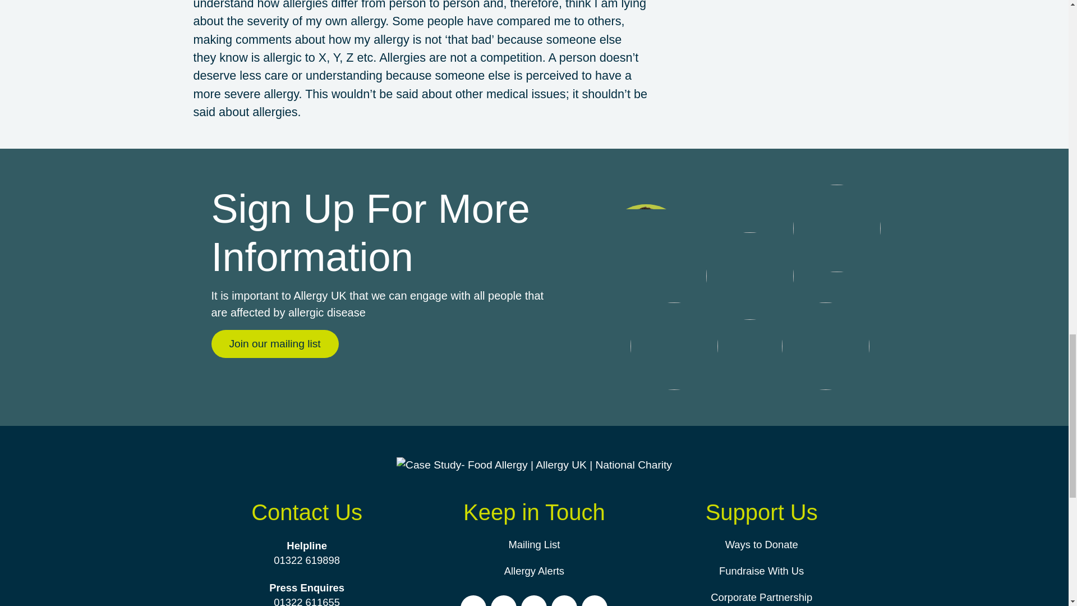 The width and height of the screenshot is (1077, 606). What do you see at coordinates (473, 603) in the screenshot?
I see `Facebook` at bounding box center [473, 603].